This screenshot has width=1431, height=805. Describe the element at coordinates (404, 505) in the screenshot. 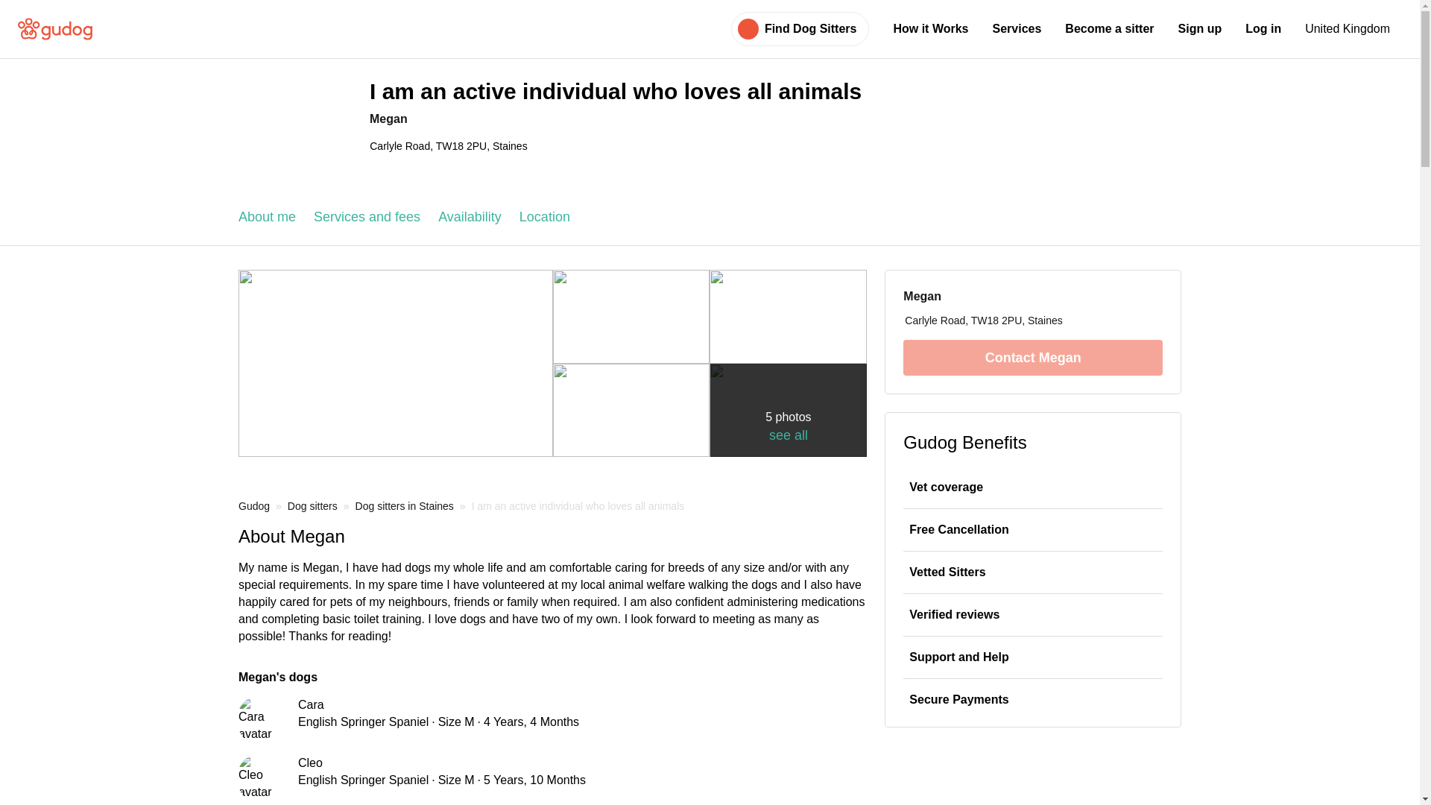

I see `Dog sitters in Staines` at that location.